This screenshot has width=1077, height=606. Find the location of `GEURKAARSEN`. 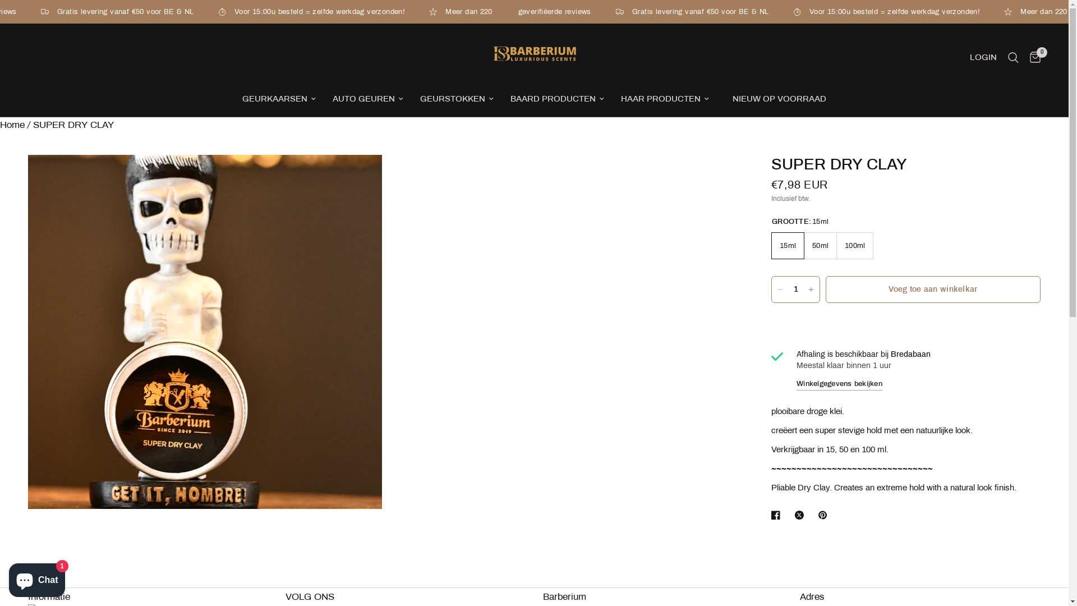

GEURKAARSEN is located at coordinates (279, 99).